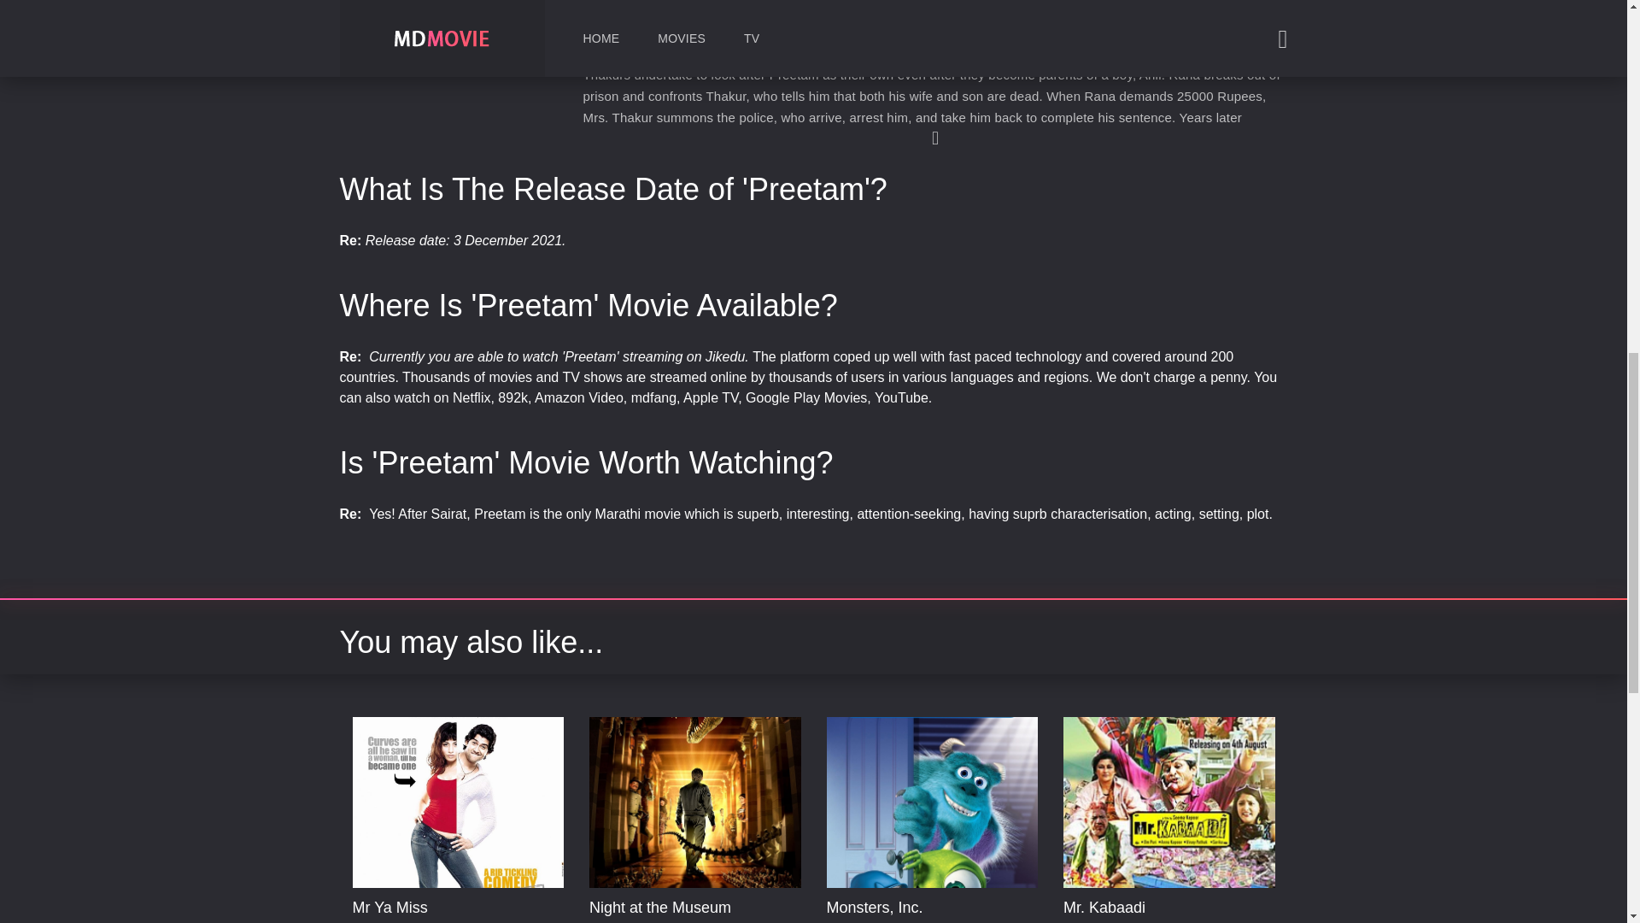 The width and height of the screenshot is (1640, 923). I want to click on Mr Ya Miss, so click(389, 908).